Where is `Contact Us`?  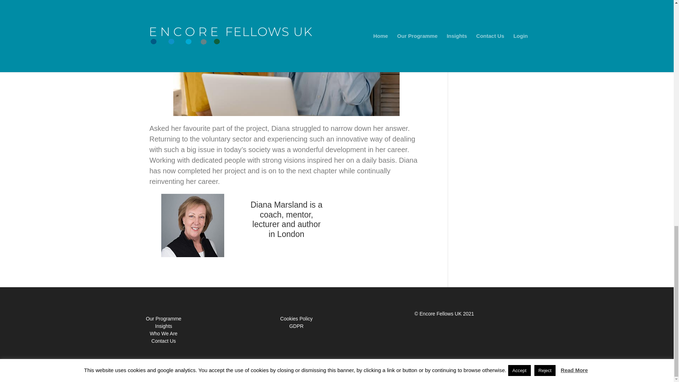
Contact Us is located at coordinates (163, 341).